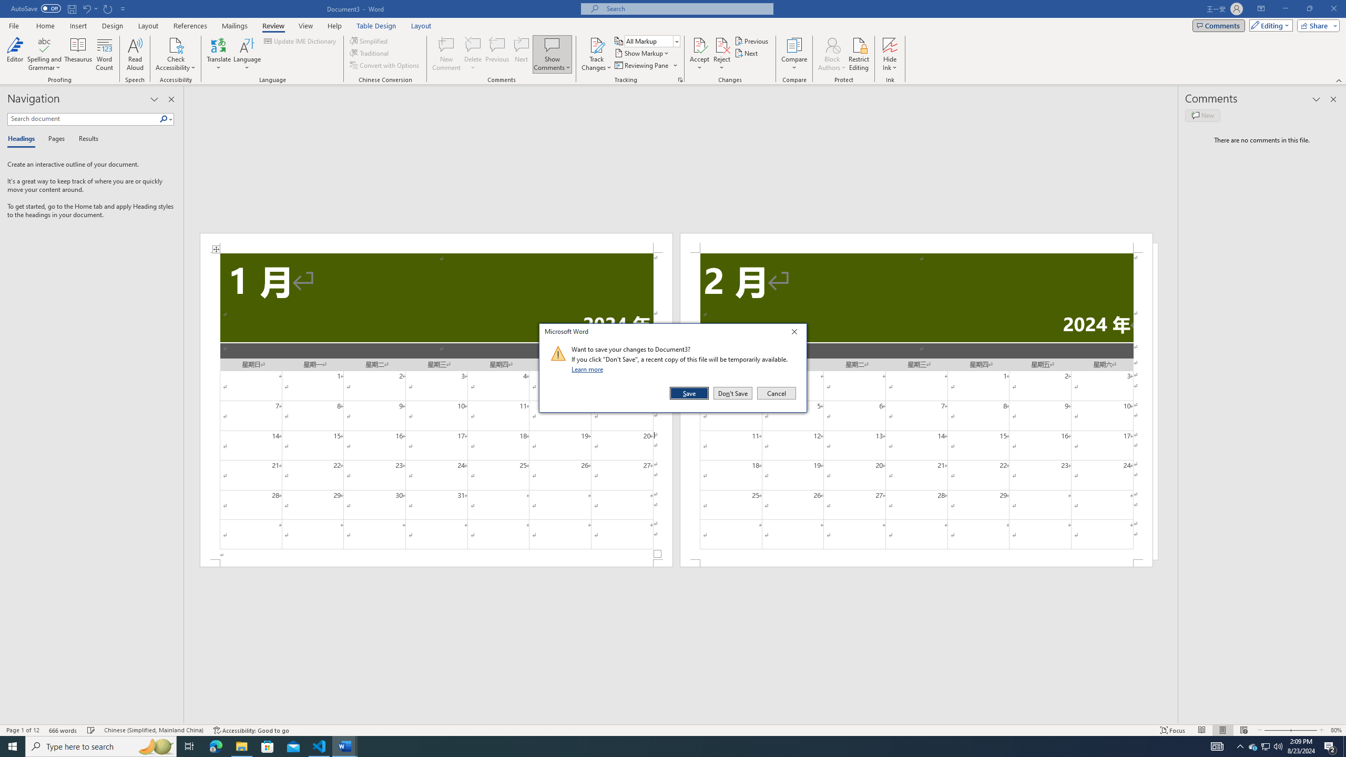 The image size is (1346, 757). I want to click on Class: MsoCommandBar, so click(673, 730).